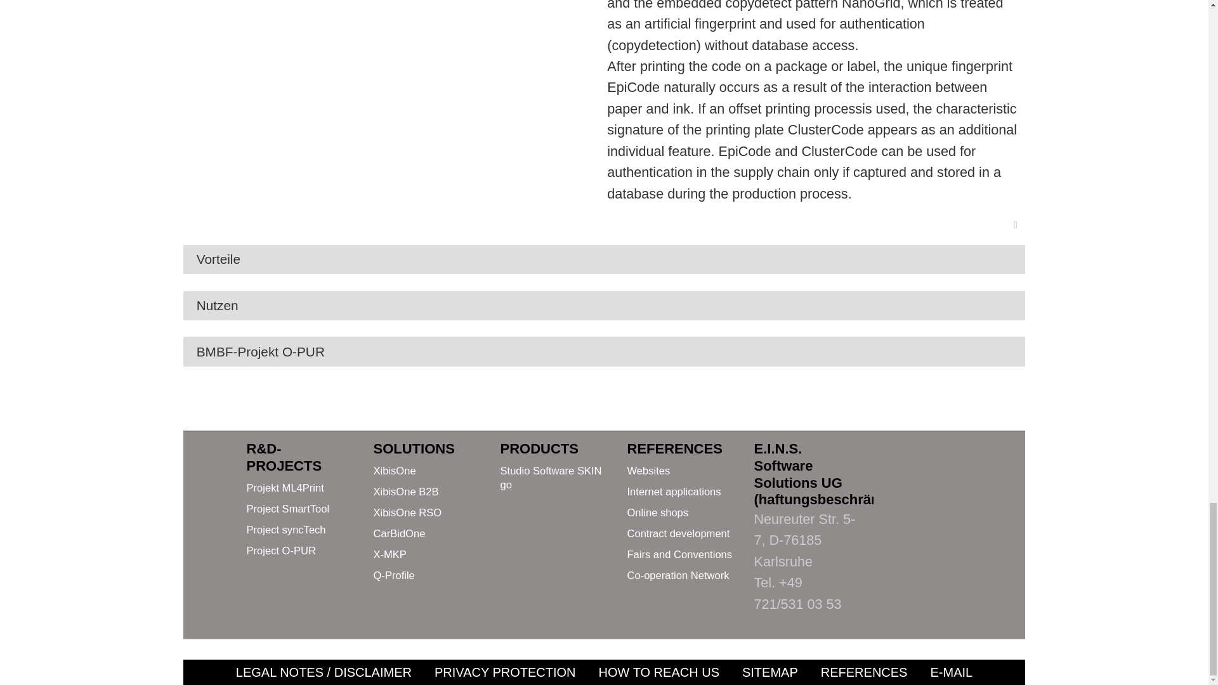 This screenshot has width=1218, height=685. Describe the element at coordinates (266, 351) in the screenshot. I see `BMBF-Projekt O-PUR` at that location.